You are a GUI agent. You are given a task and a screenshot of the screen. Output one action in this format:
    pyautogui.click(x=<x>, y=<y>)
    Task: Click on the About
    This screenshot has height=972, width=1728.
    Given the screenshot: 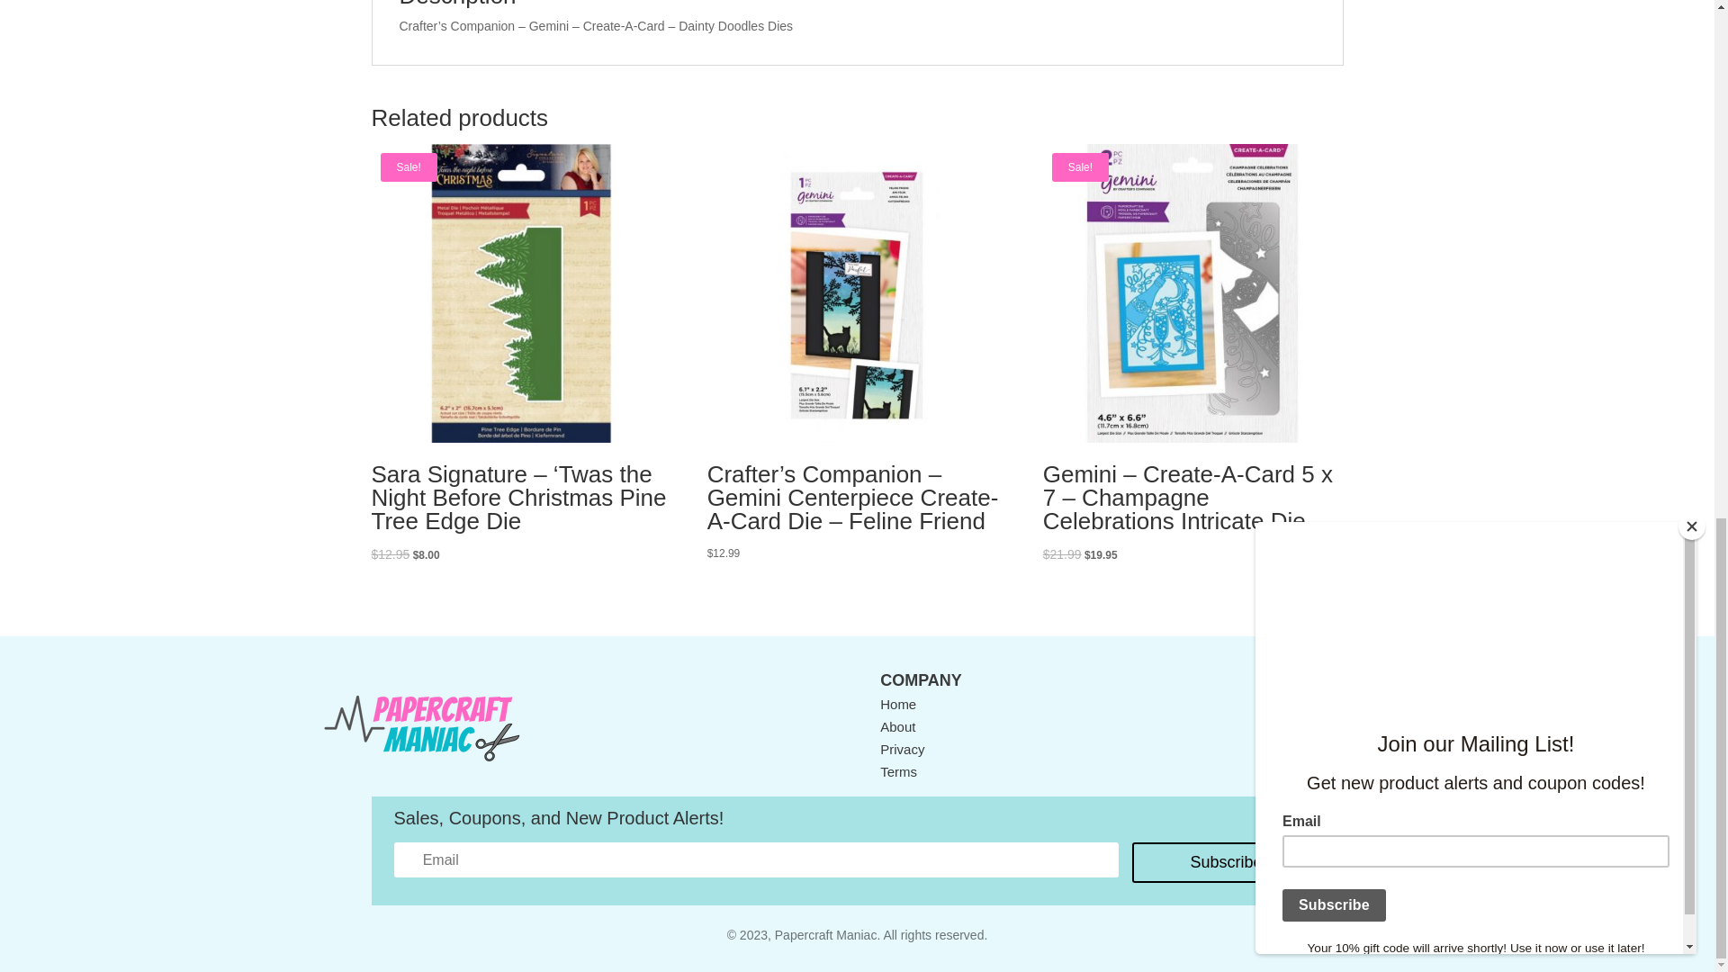 What is the action you would take?
    pyautogui.click(x=897, y=727)
    